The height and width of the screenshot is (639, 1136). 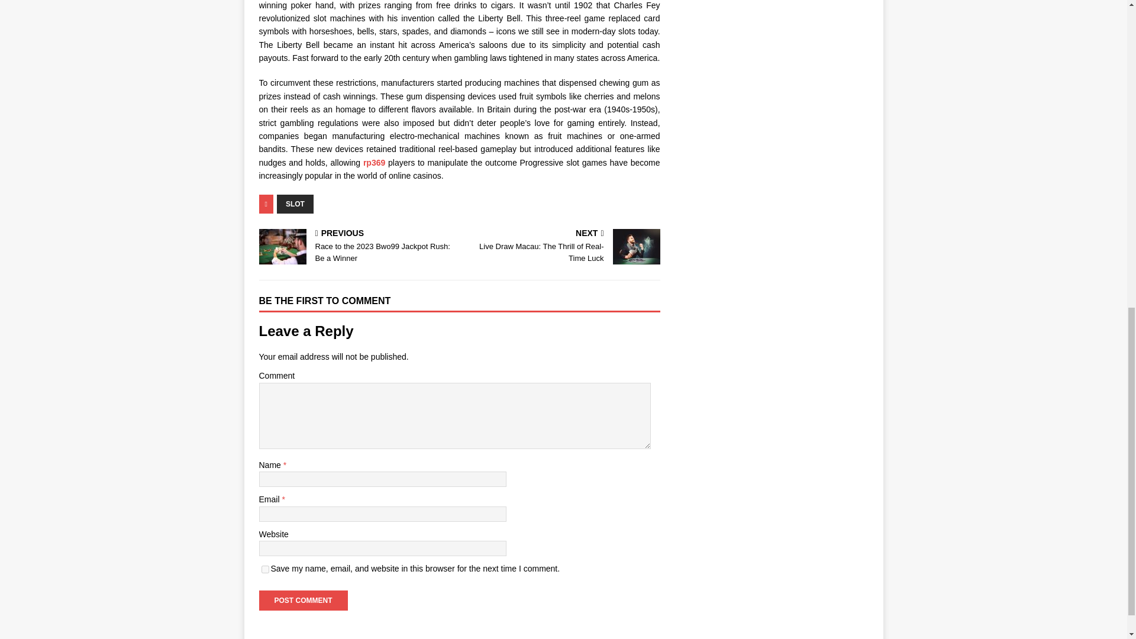 I want to click on rp369, so click(x=357, y=247).